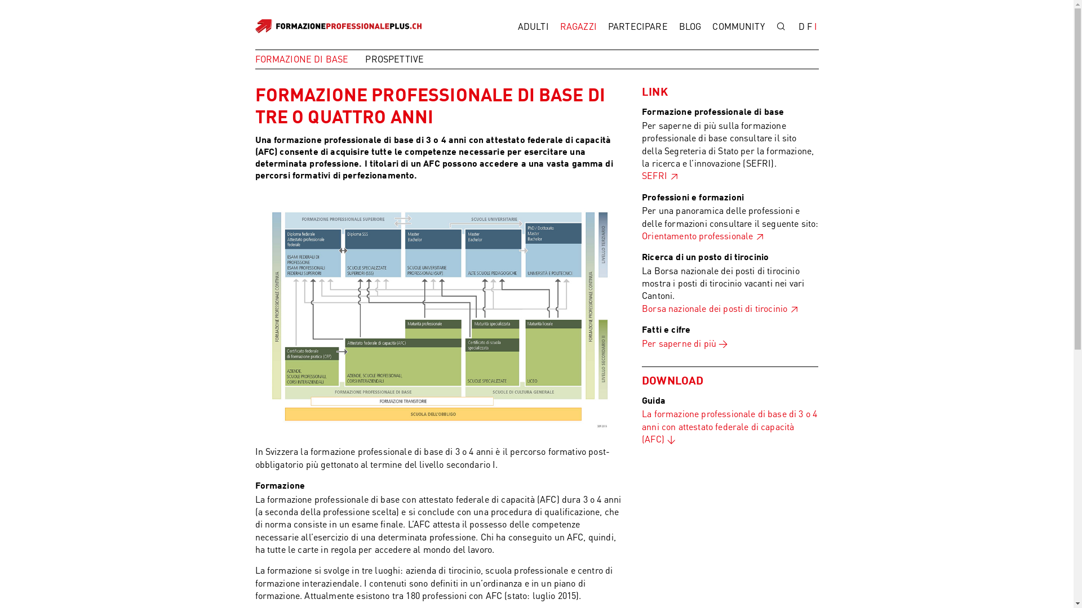 The image size is (1082, 608). Describe the element at coordinates (310, 60) in the screenshot. I see `FORMAZIONE DI BASE` at that location.